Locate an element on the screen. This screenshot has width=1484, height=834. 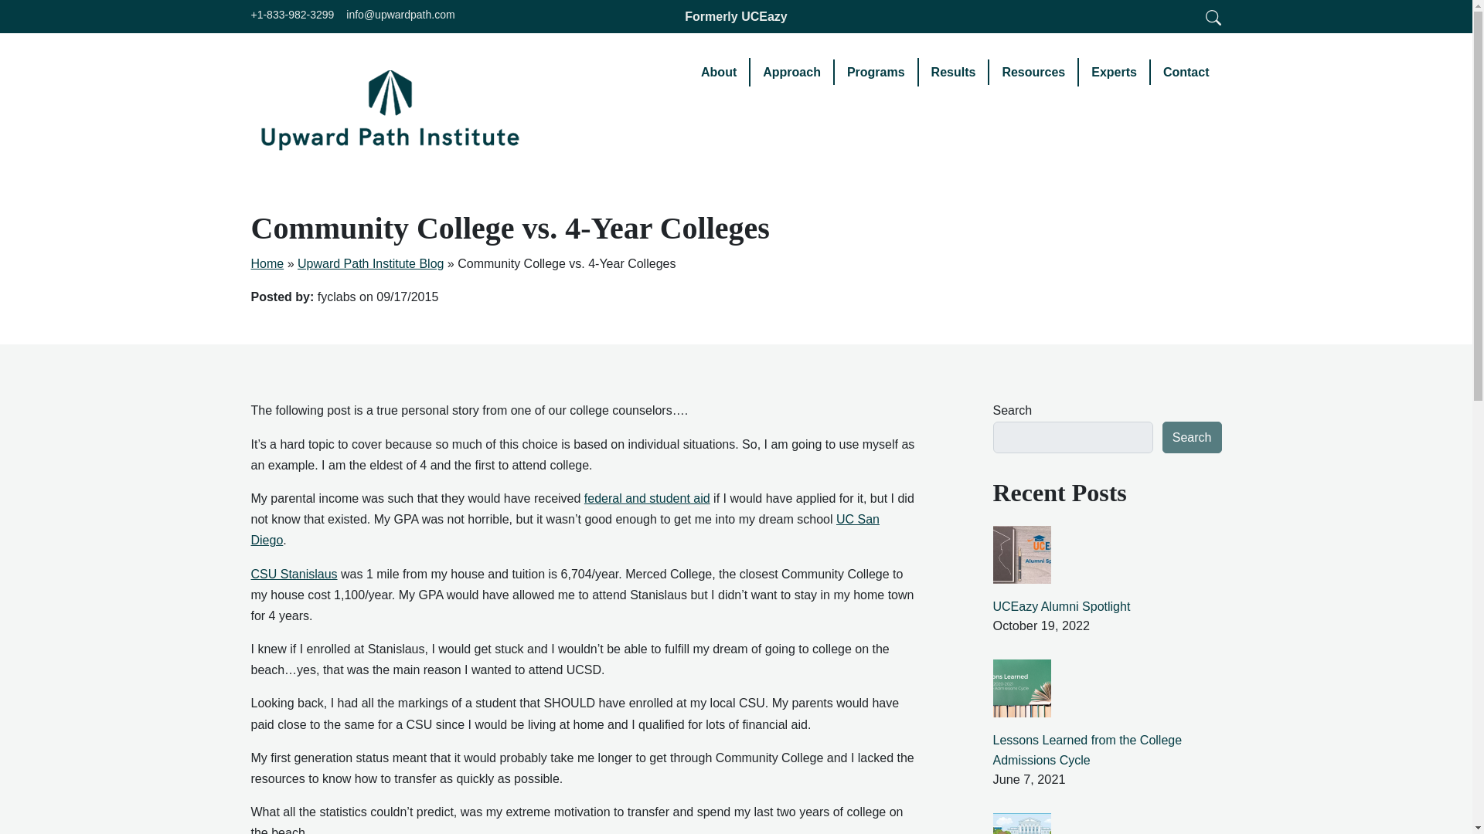
Call Upward Path Institute is located at coordinates (292, 15).